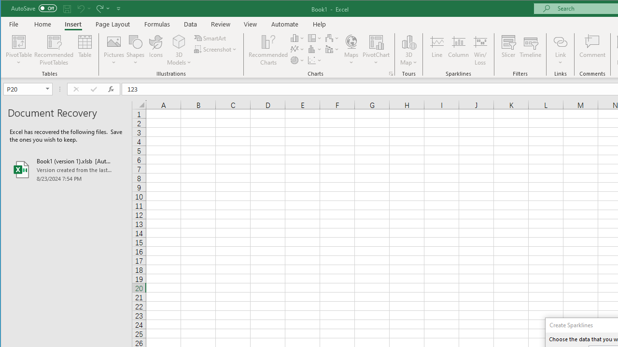 The image size is (618, 347). I want to click on Table, so click(85, 50).